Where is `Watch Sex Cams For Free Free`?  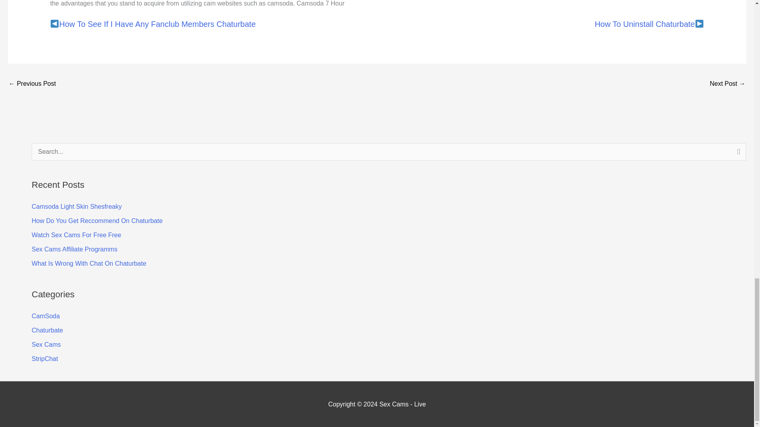 Watch Sex Cams For Free Free is located at coordinates (76, 235).